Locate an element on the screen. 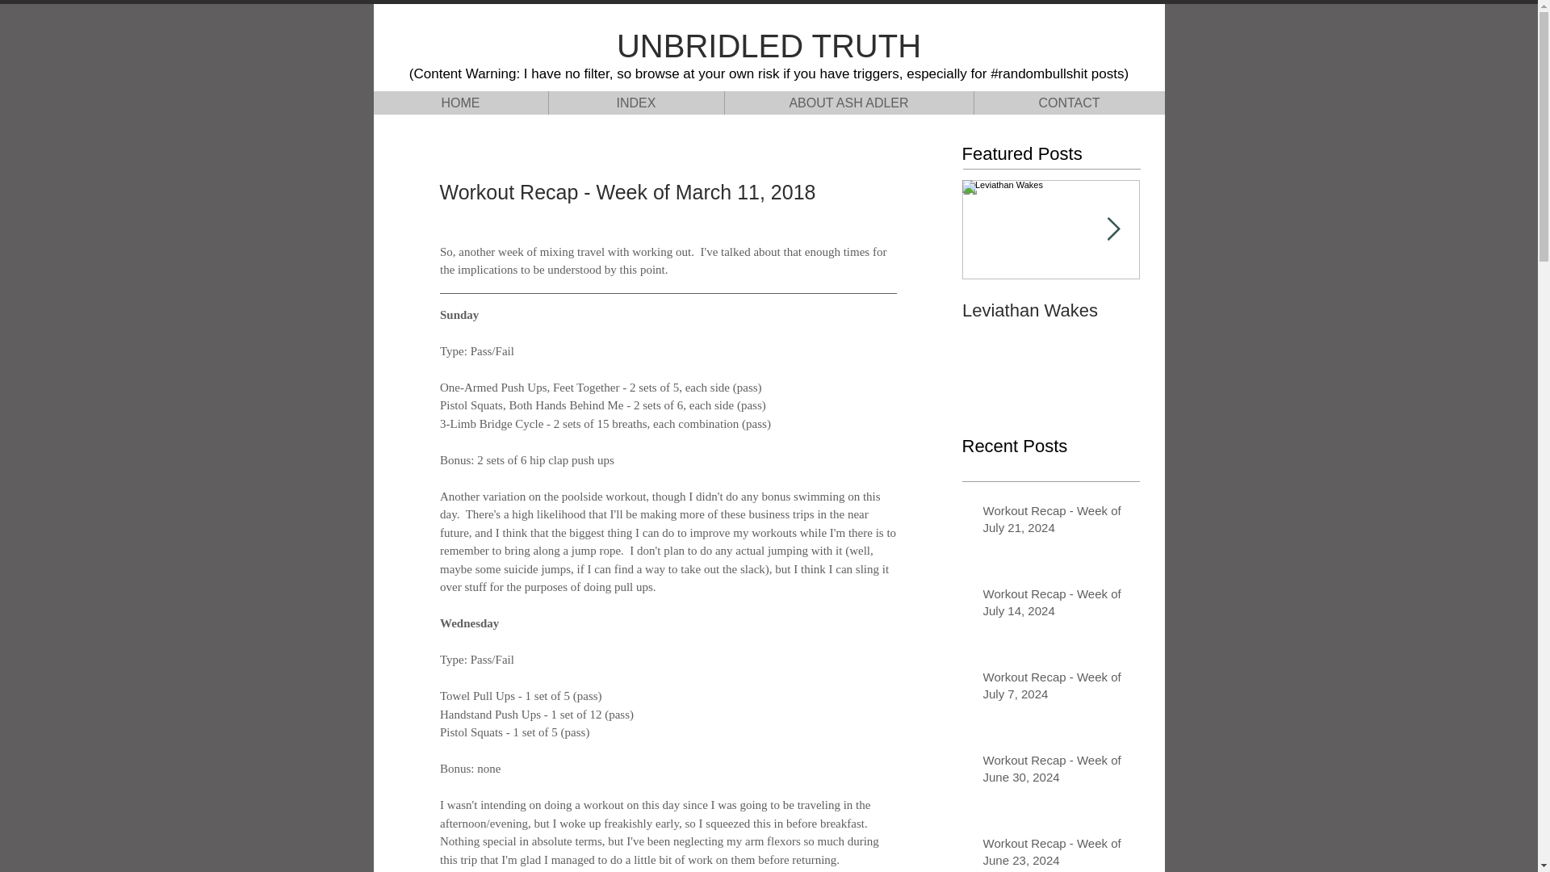 The image size is (1550, 872). Leviathan Wakes is located at coordinates (1051, 310).